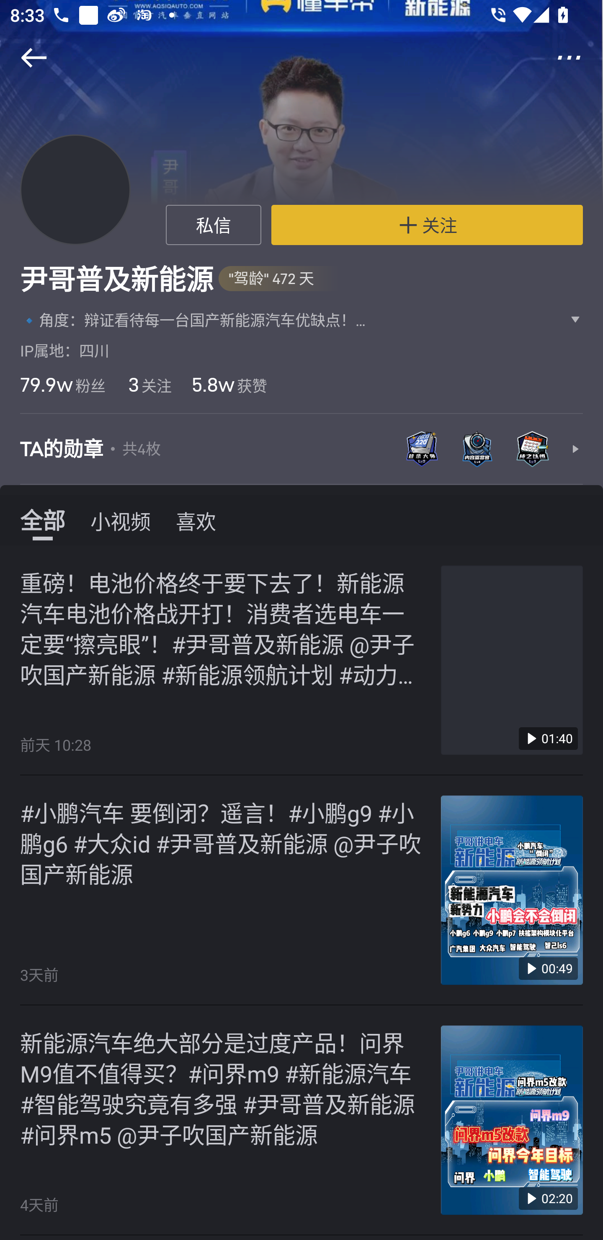 The height and width of the screenshot is (1240, 603). Describe the element at coordinates (121, 520) in the screenshot. I see `小视频` at that location.